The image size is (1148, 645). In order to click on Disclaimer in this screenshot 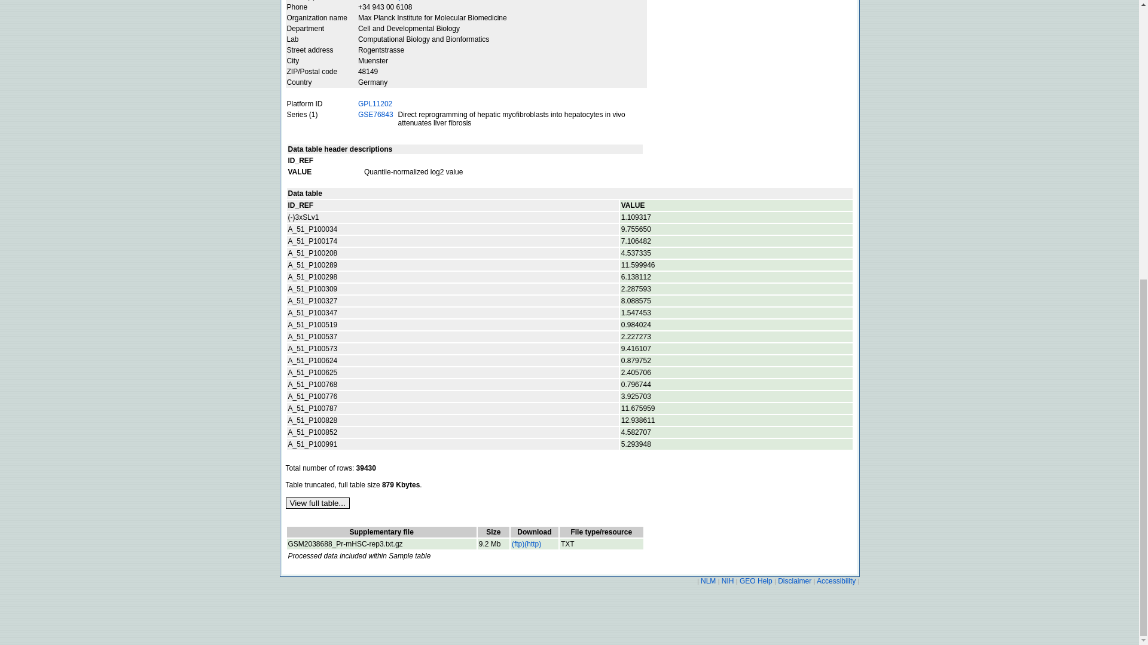, I will do `click(795, 580)`.